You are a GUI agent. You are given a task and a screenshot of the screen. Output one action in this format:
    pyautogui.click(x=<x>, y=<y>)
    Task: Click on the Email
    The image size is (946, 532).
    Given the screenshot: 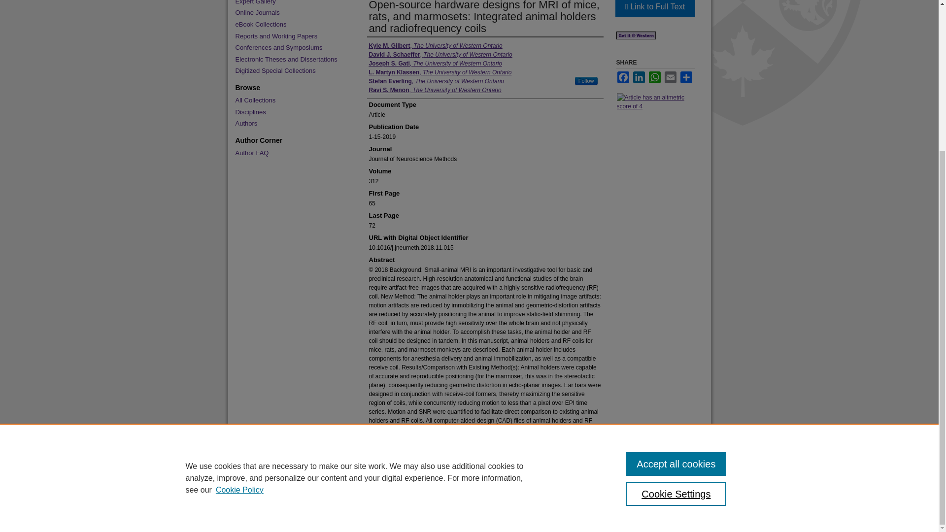 What is the action you would take?
    pyautogui.click(x=670, y=77)
    